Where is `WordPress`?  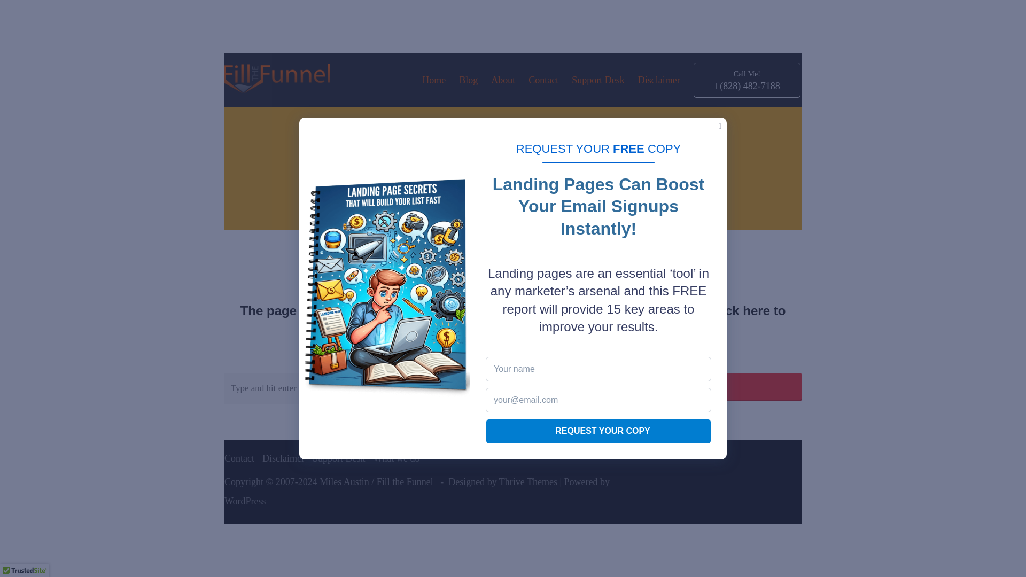
WordPress is located at coordinates (245, 501).